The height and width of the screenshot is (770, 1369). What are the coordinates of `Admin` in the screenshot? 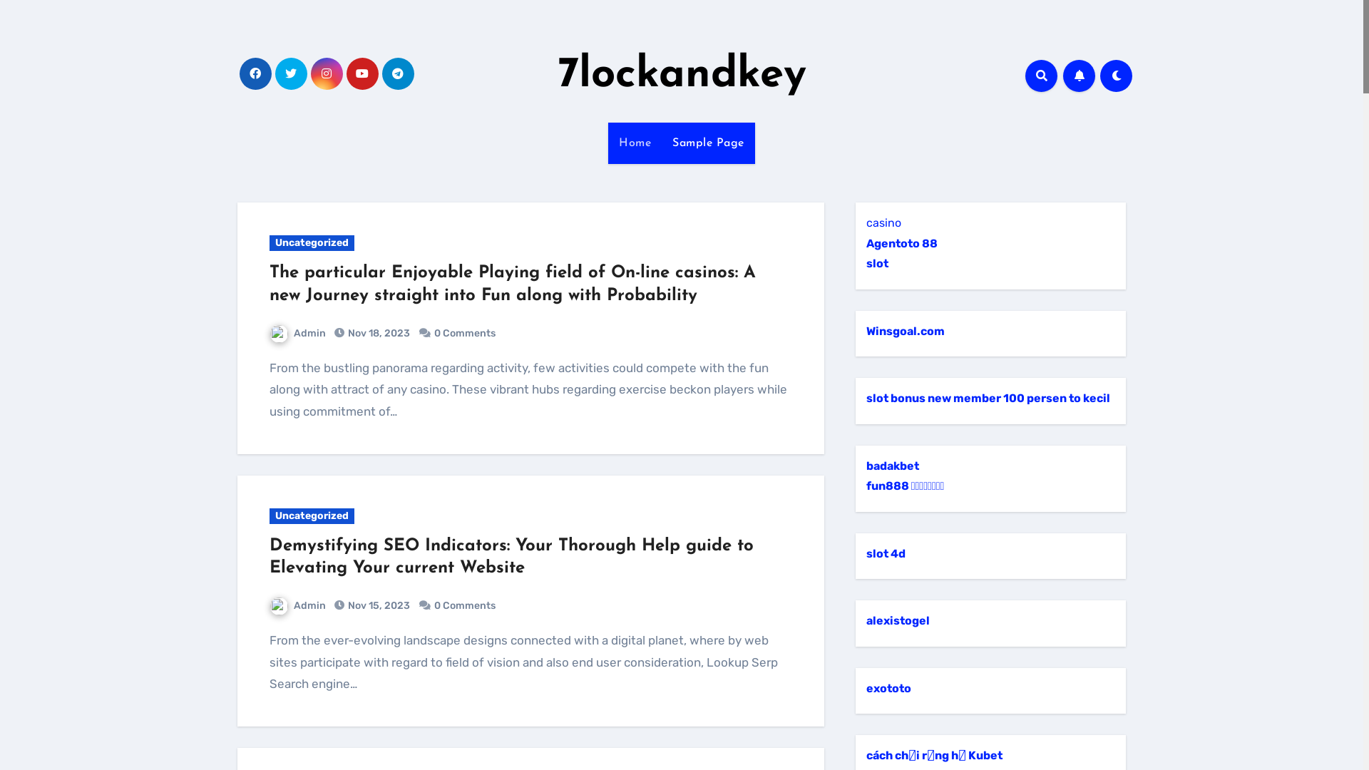 It's located at (298, 606).